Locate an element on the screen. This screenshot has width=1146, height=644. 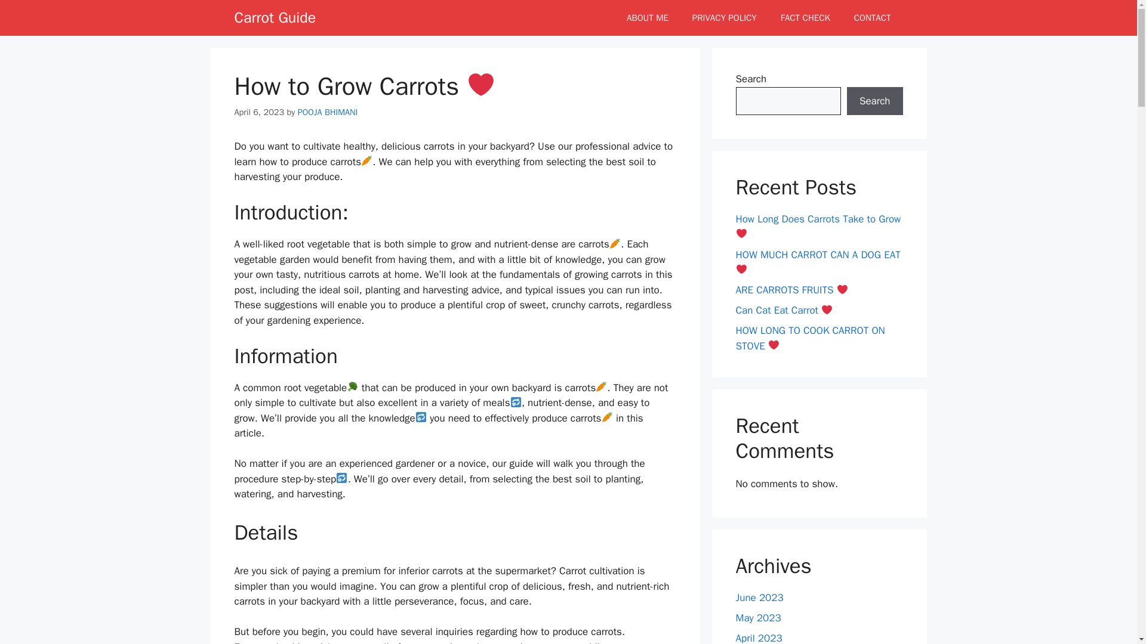
HOW MUCH CARROT CAN A DOG EAT is located at coordinates (818, 262).